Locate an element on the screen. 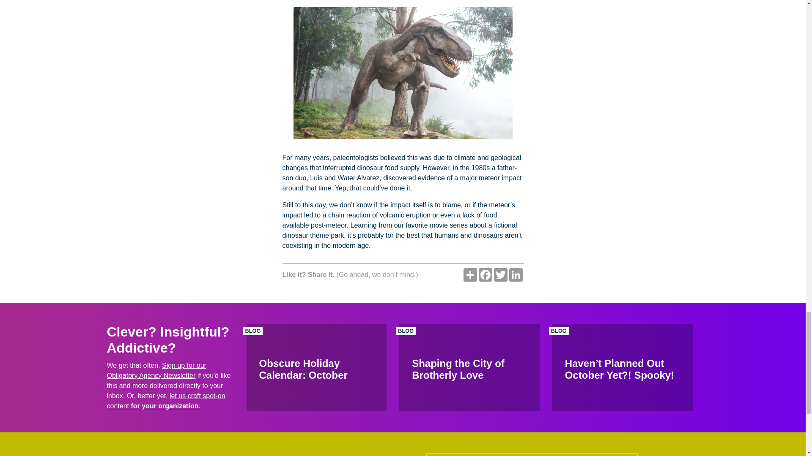 This screenshot has height=456, width=812. LinkedIn is located at coordinates (516, 275).